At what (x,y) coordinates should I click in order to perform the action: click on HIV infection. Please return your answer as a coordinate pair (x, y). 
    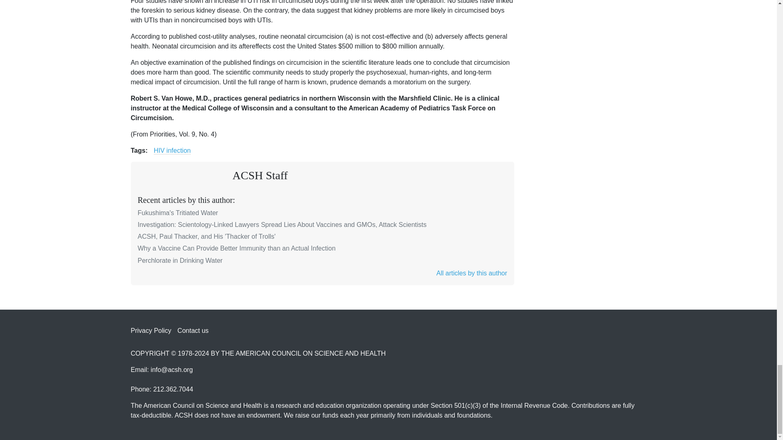
    Looking at the image, I should click on (172, 151).